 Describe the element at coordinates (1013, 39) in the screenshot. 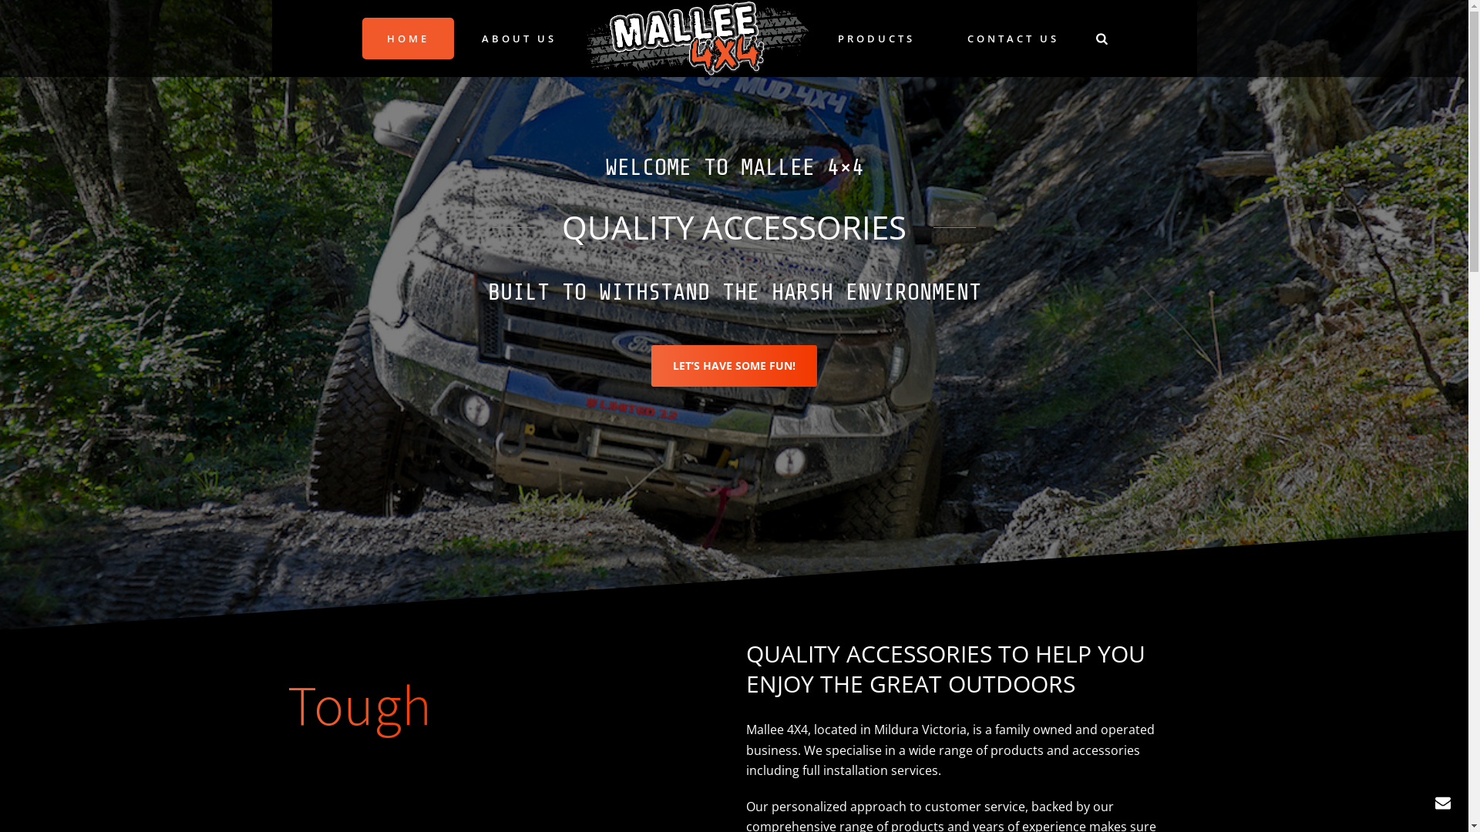

I see `CONTACT US` at that location.